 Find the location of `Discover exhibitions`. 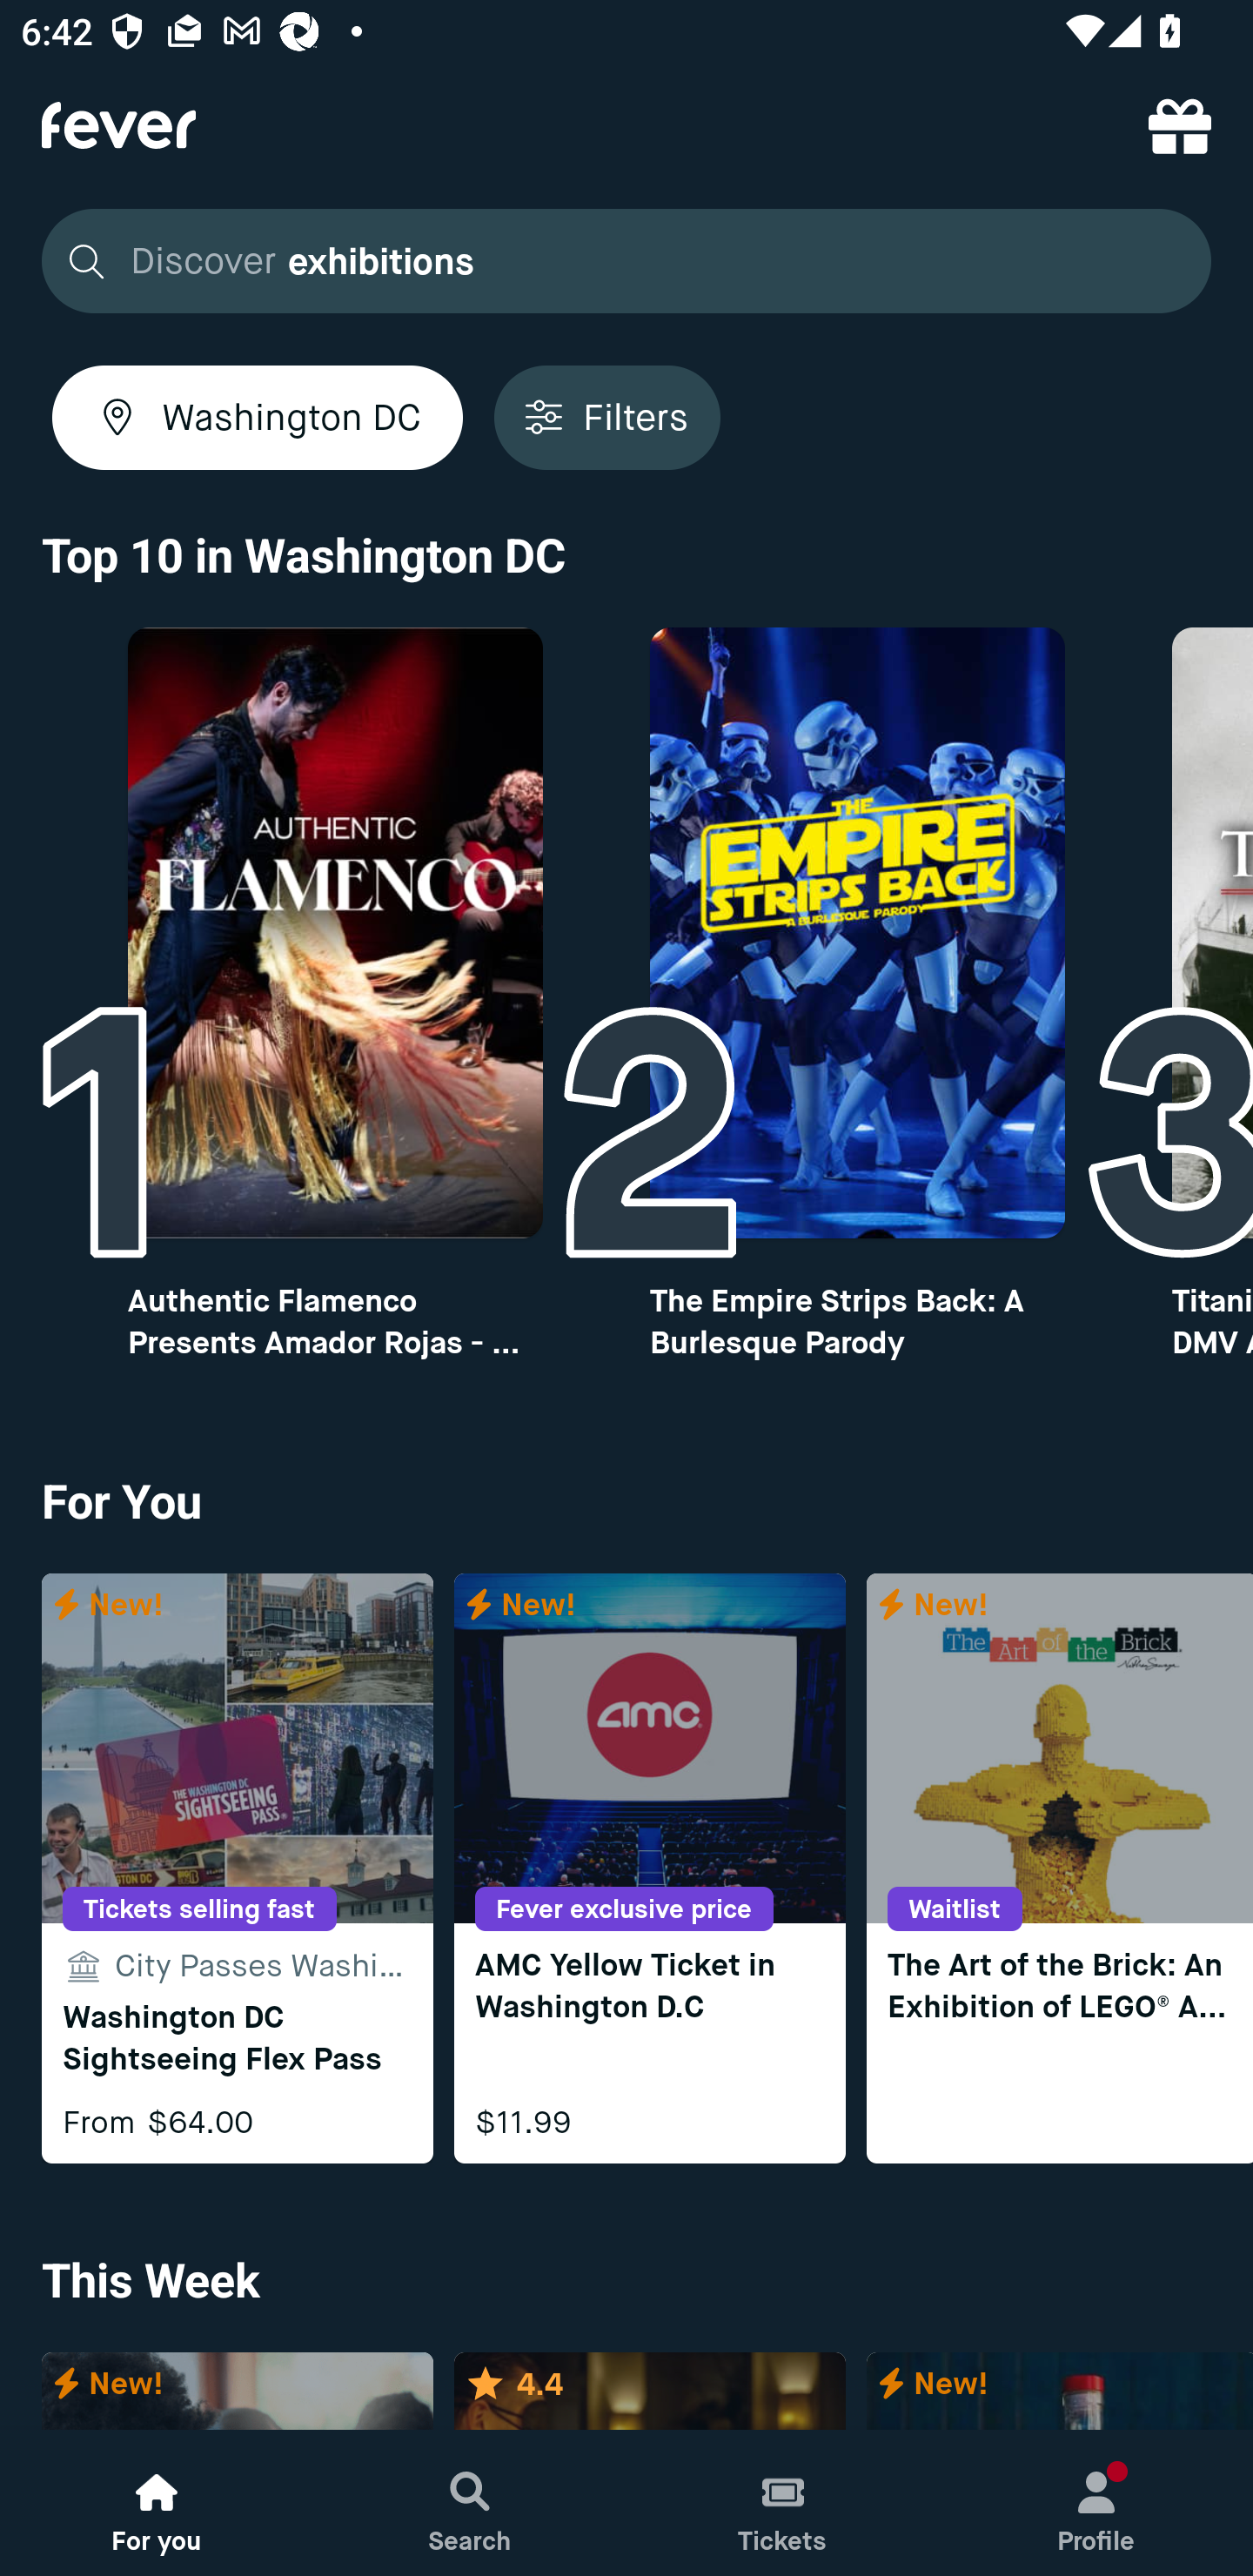

Discover exhibitions is located at coordinates (618, 261).